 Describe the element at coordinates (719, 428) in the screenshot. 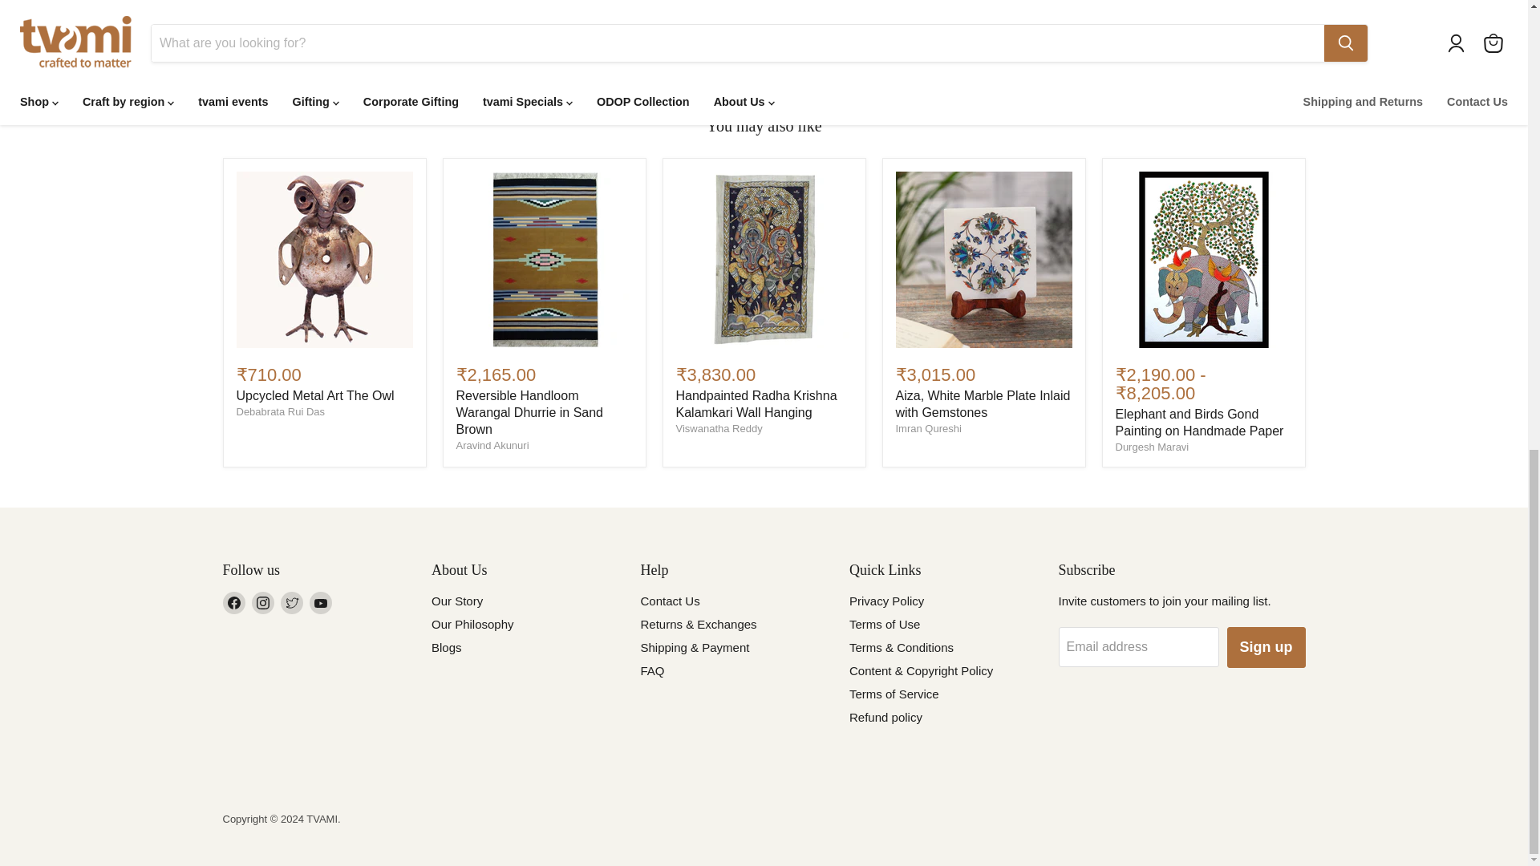

I see `Viswanatha Reddy` at that location.